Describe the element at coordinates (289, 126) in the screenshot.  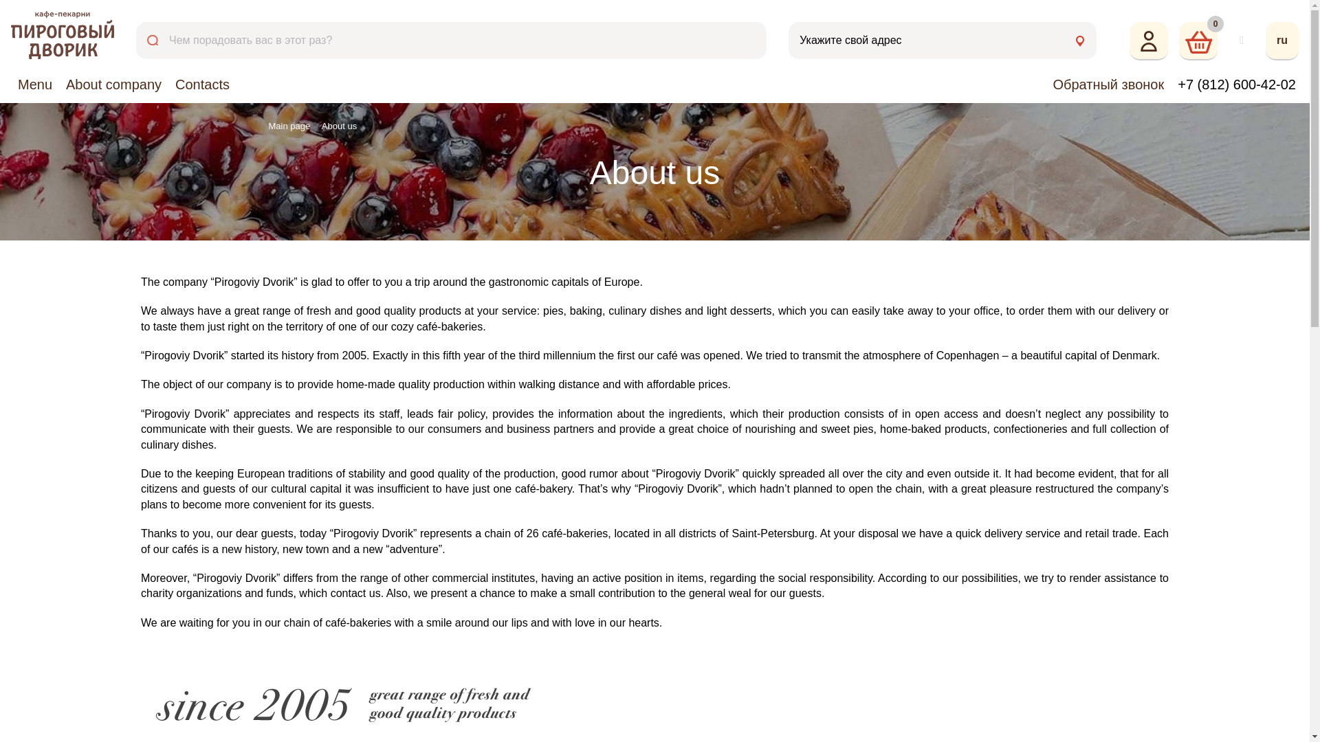
I see `Main page` at that location.